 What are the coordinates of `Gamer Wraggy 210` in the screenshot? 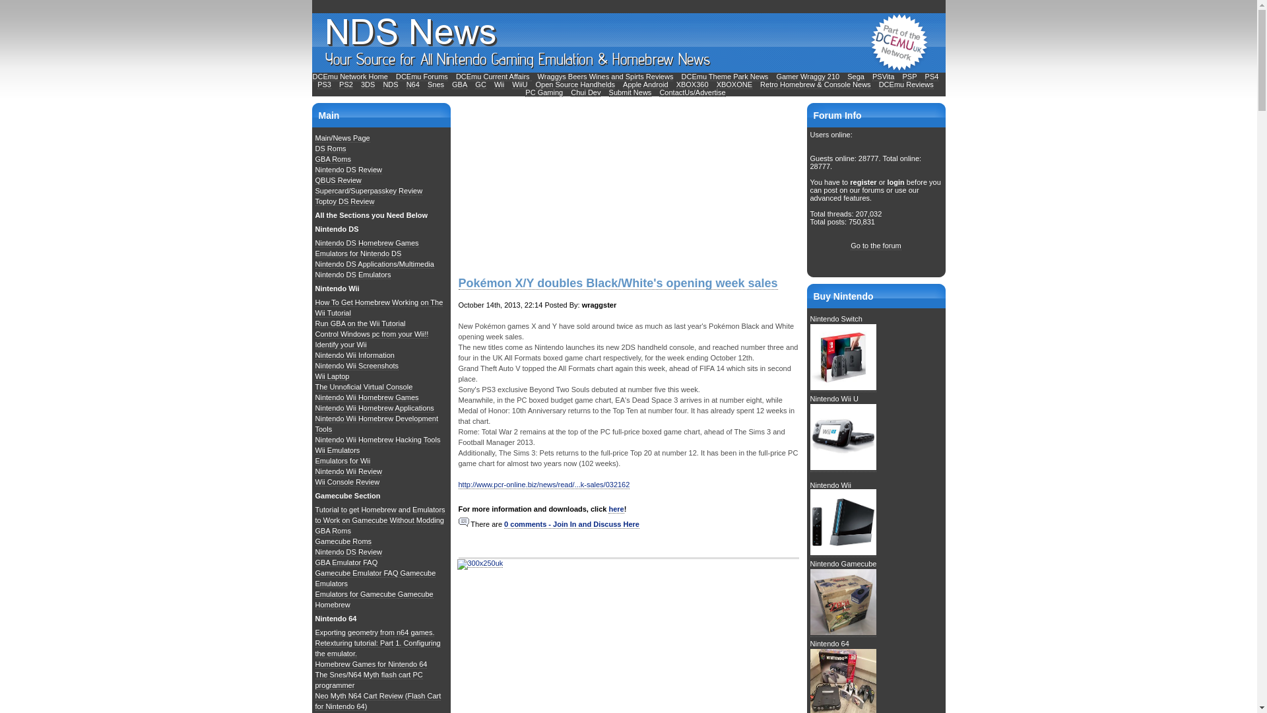 It's located at (807, 77).